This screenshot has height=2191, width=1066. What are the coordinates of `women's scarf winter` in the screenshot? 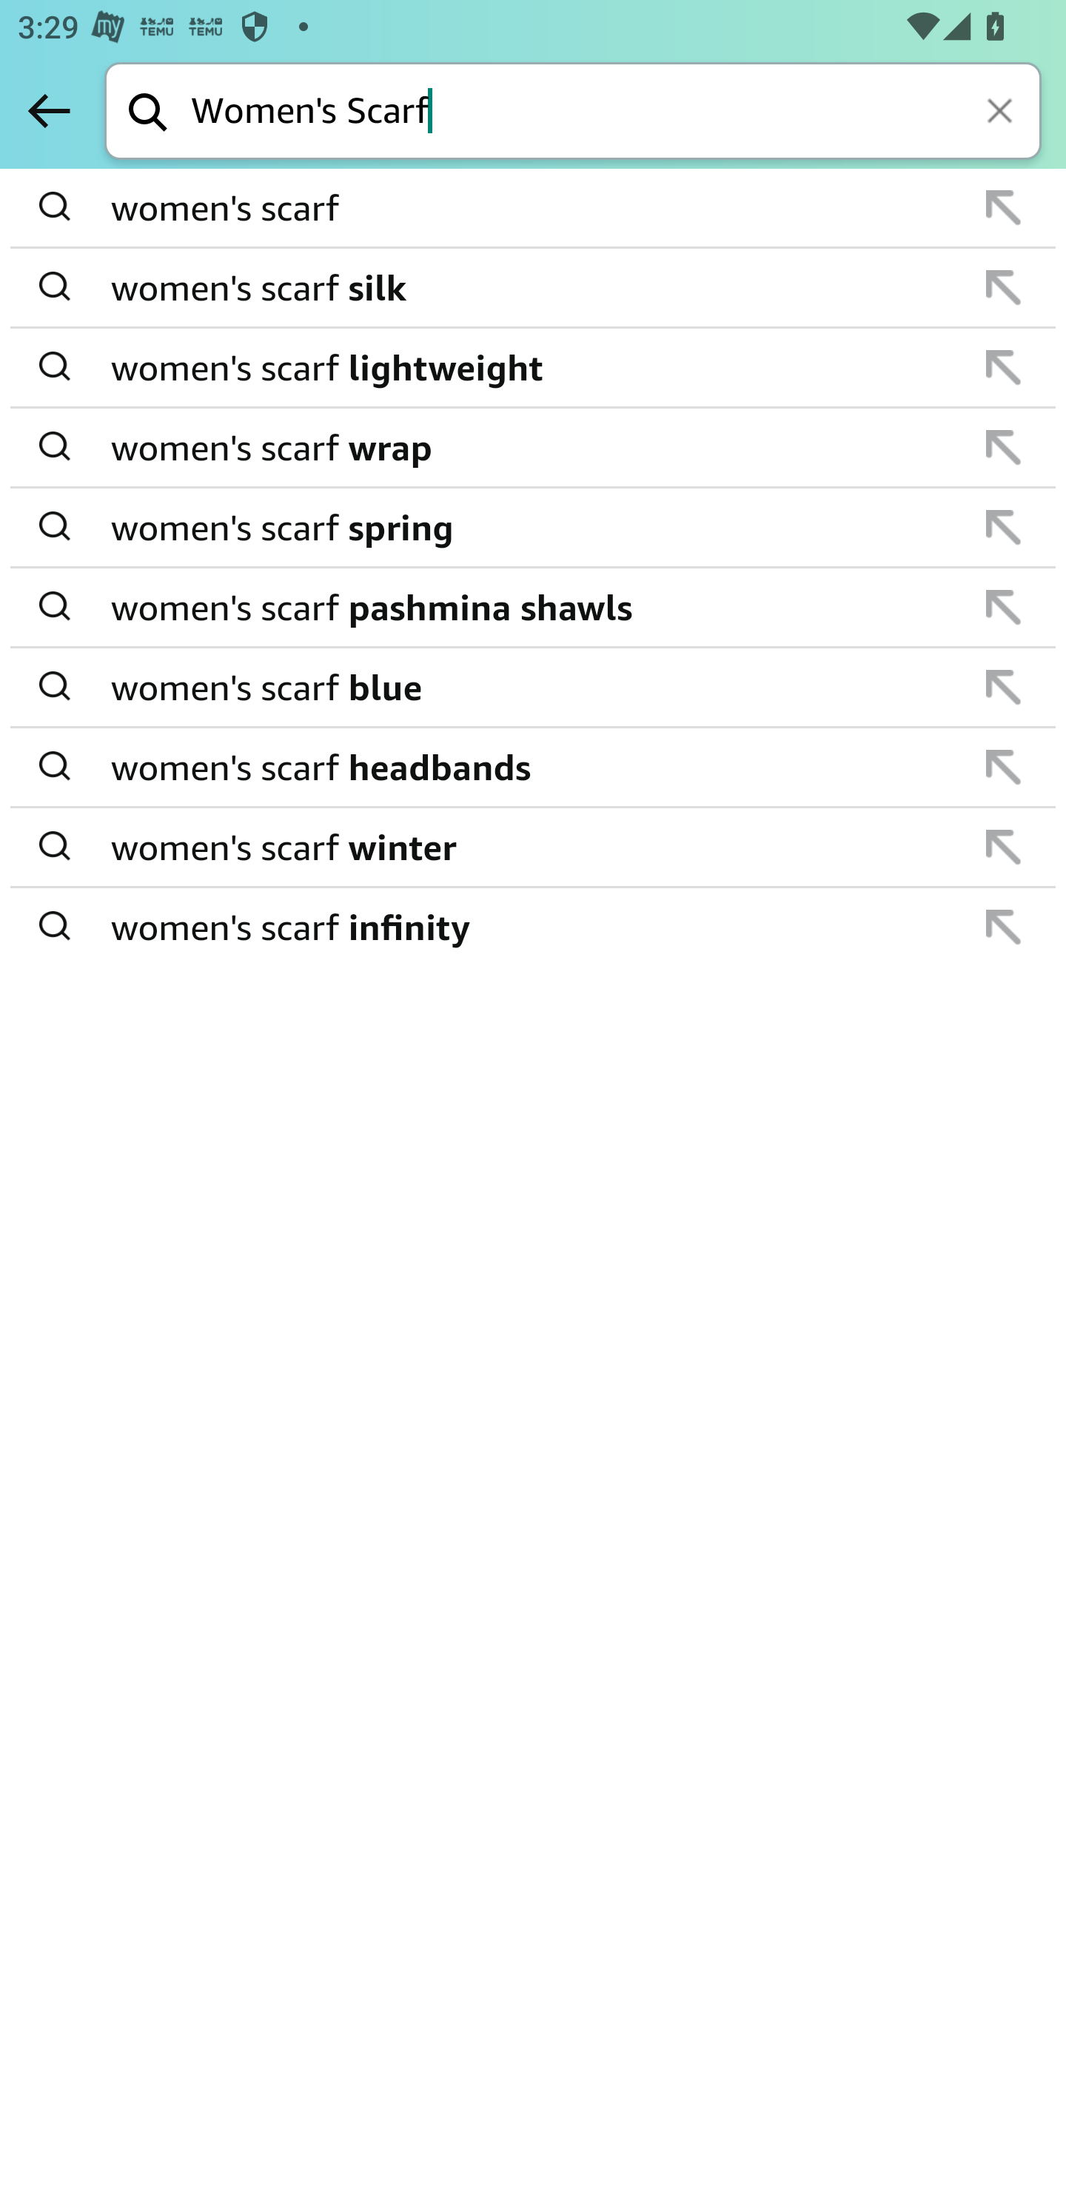 It's located at (534, 847).